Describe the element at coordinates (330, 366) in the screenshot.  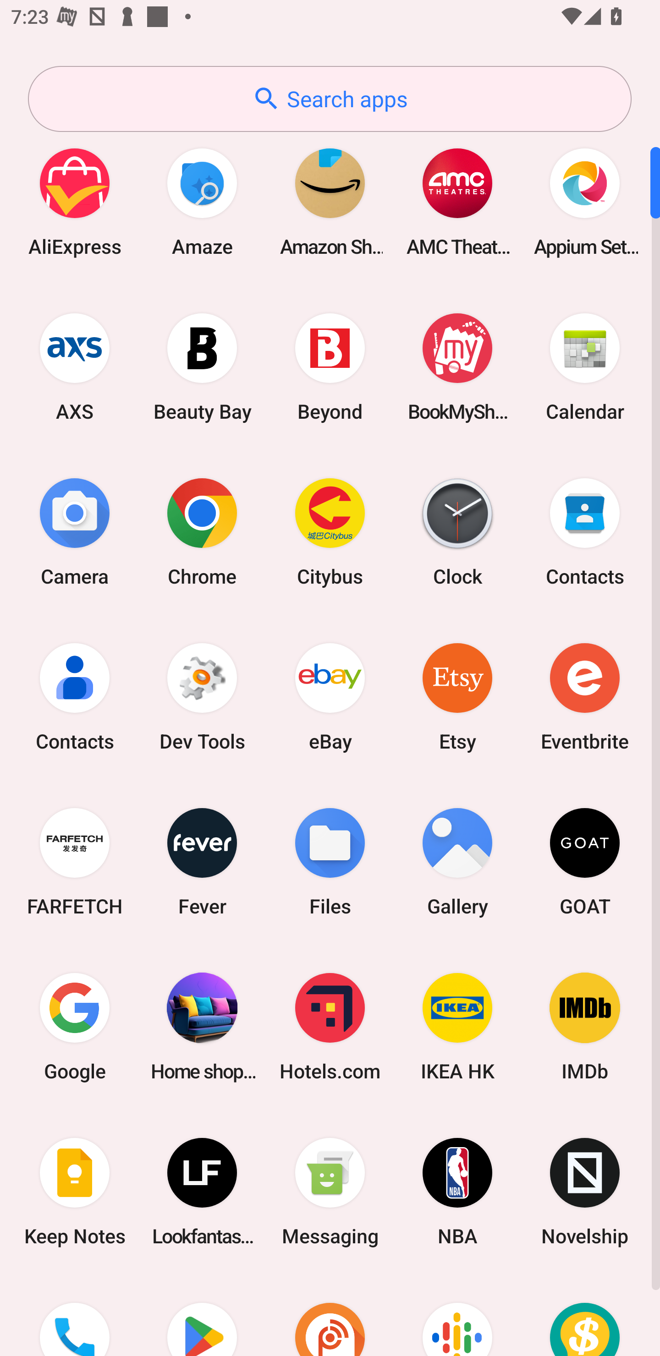
I see `Beyond` at that location.